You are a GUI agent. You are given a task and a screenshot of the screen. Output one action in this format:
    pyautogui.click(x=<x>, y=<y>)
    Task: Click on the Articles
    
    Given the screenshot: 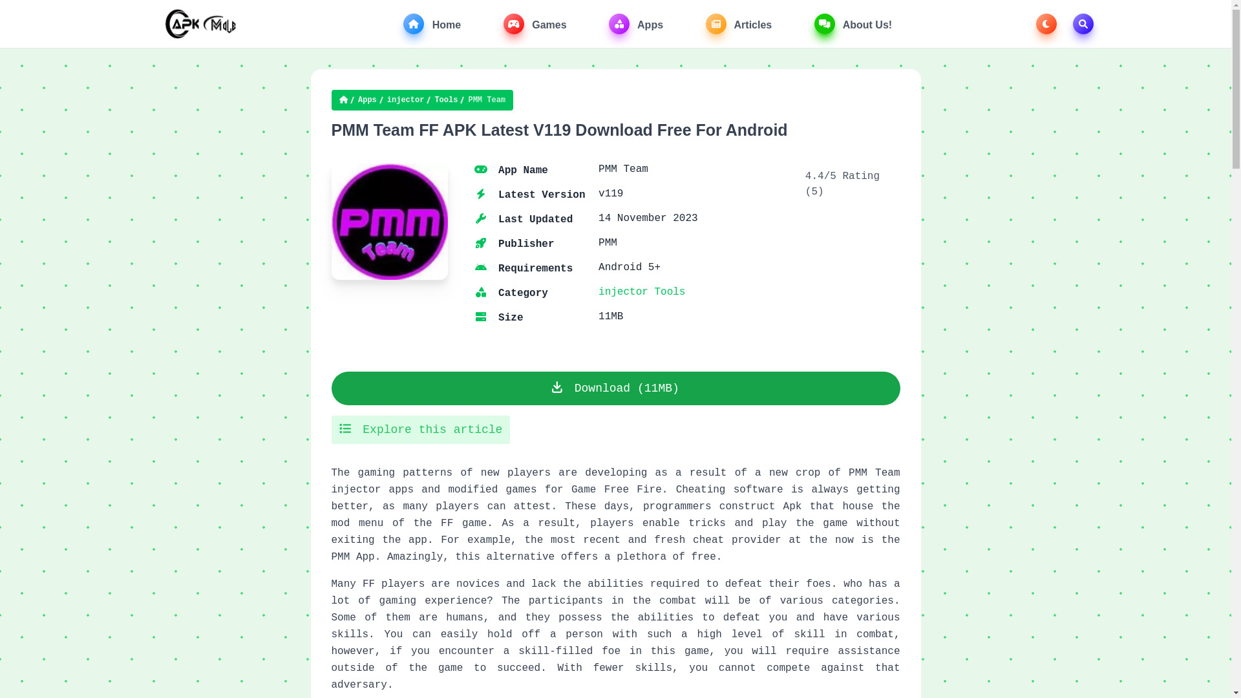 What is the action you would take?
    pyautogui.click(x=739, y=24)
    